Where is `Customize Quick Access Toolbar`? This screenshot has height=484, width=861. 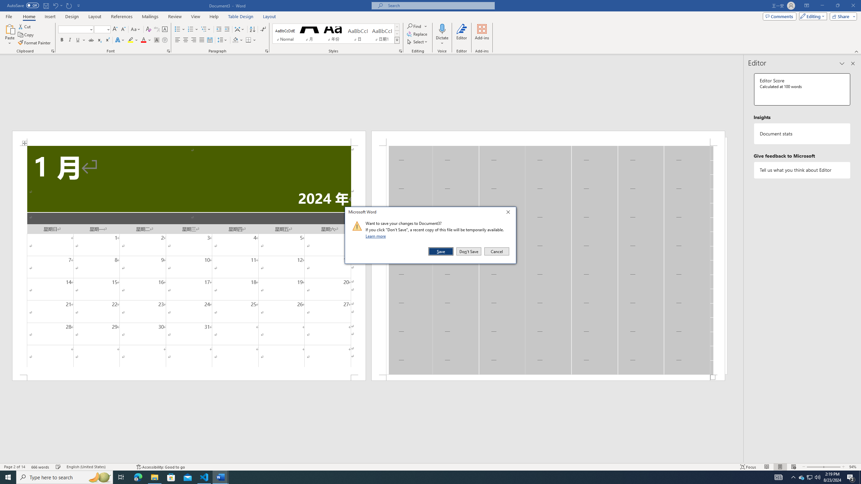
Customize Quick Access Toolbar is located at coordinates (79, 5).